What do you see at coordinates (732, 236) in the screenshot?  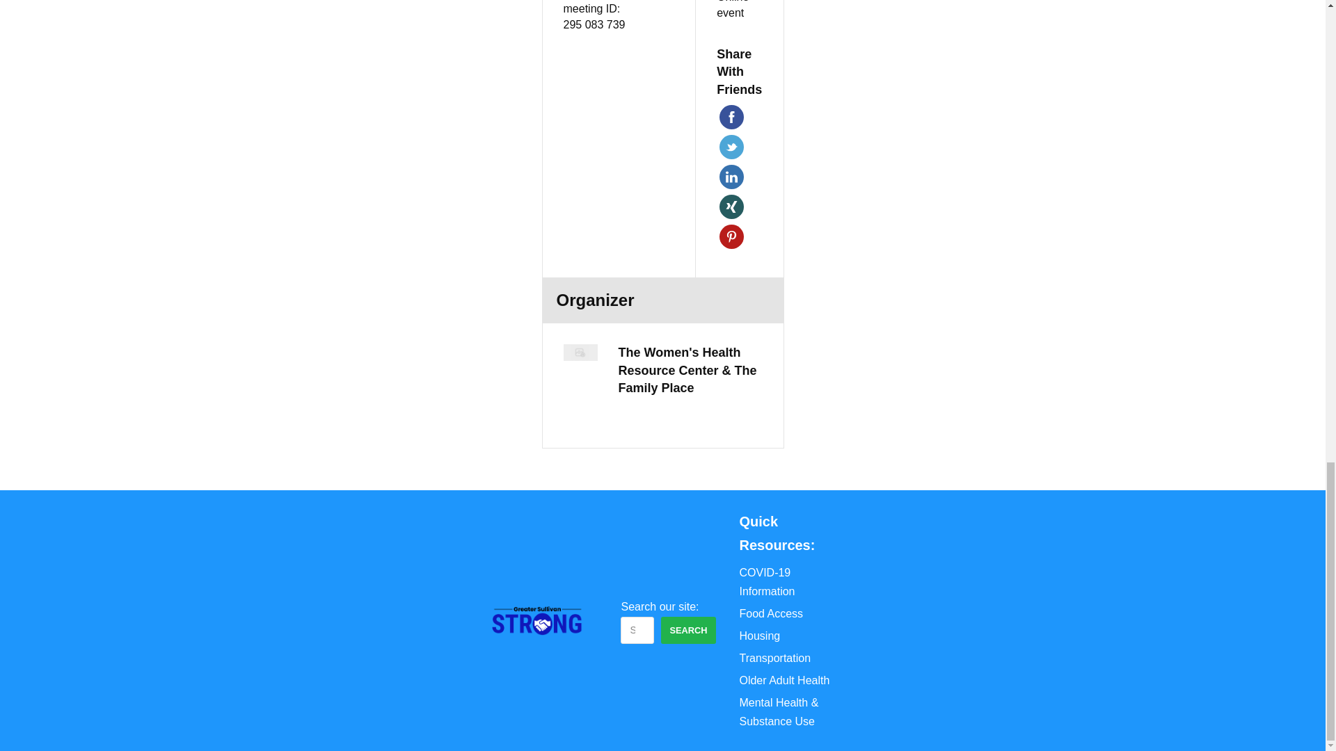 I see `Share this page on Pinterest` at bounding box center [732, 236].